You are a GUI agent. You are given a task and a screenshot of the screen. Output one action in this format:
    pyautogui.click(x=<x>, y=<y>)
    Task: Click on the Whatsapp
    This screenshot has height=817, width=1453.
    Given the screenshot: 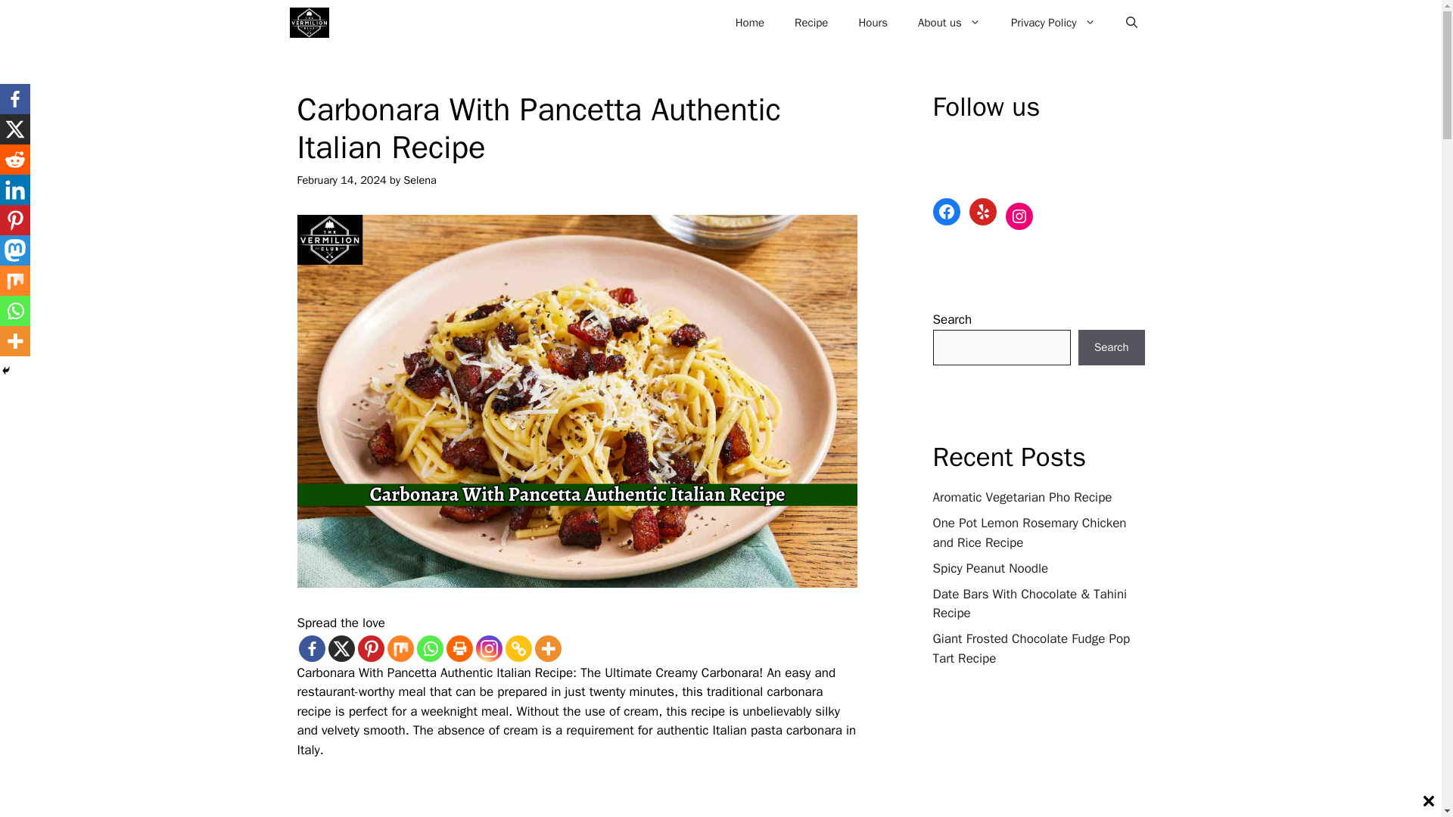 What is the action you would take?
    pyautogui.click(x=429, y=648)
    